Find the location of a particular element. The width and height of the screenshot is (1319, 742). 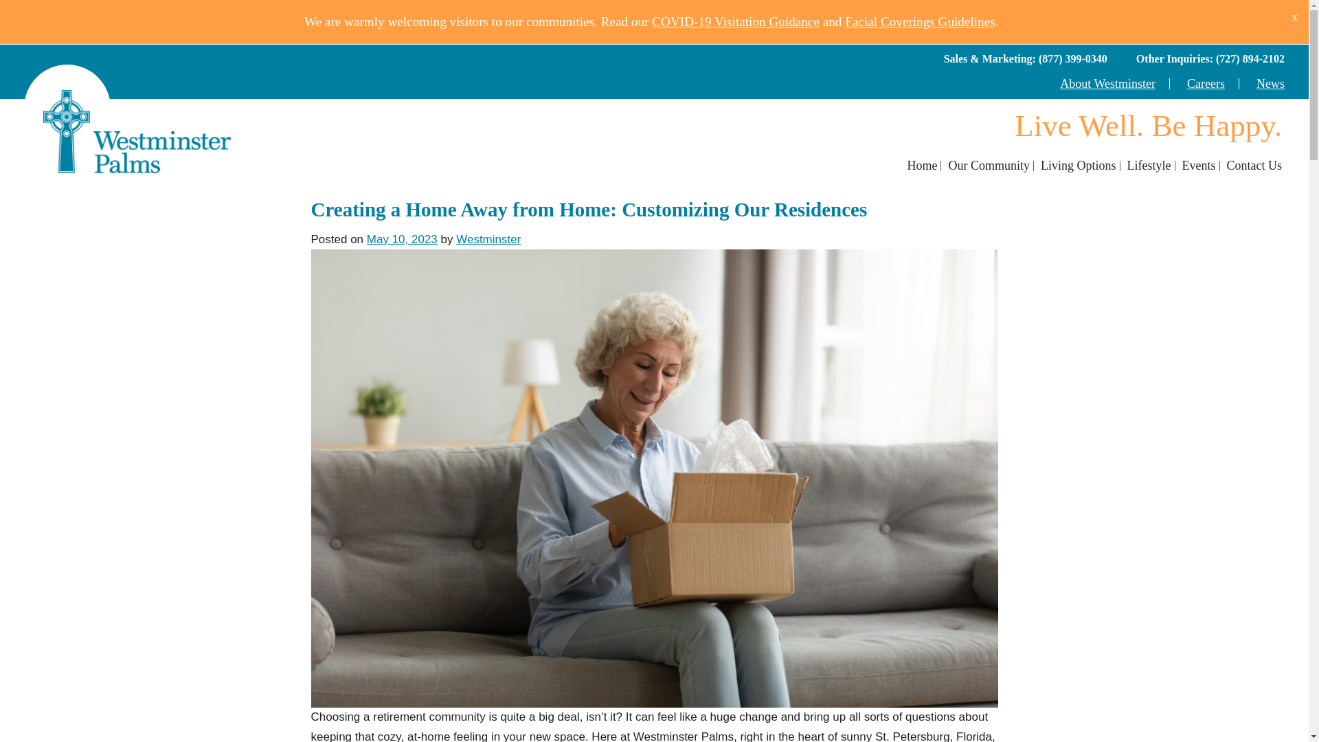

News is located at coordinates (1271, 84).